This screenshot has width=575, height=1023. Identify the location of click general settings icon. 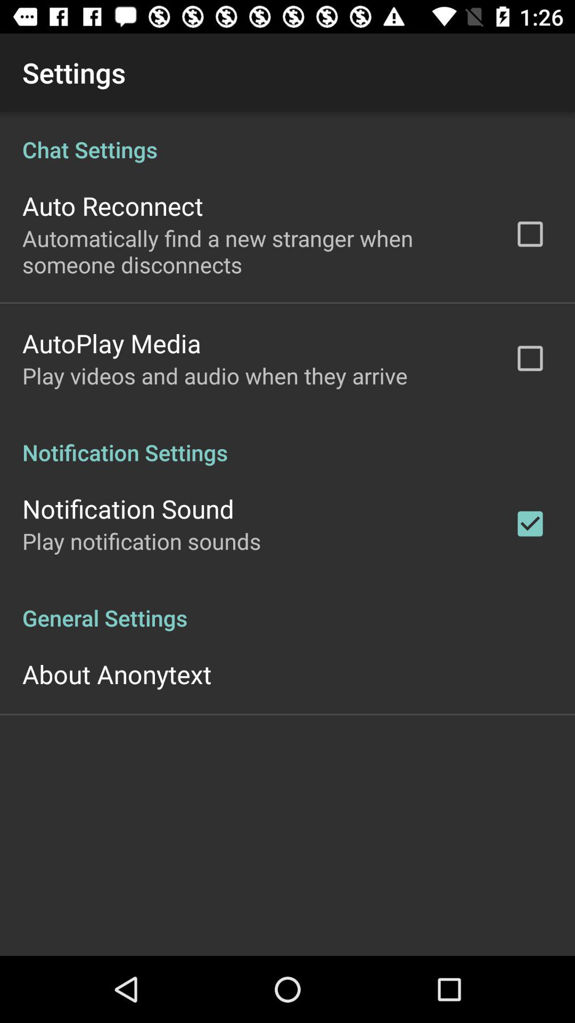
(287, 606).